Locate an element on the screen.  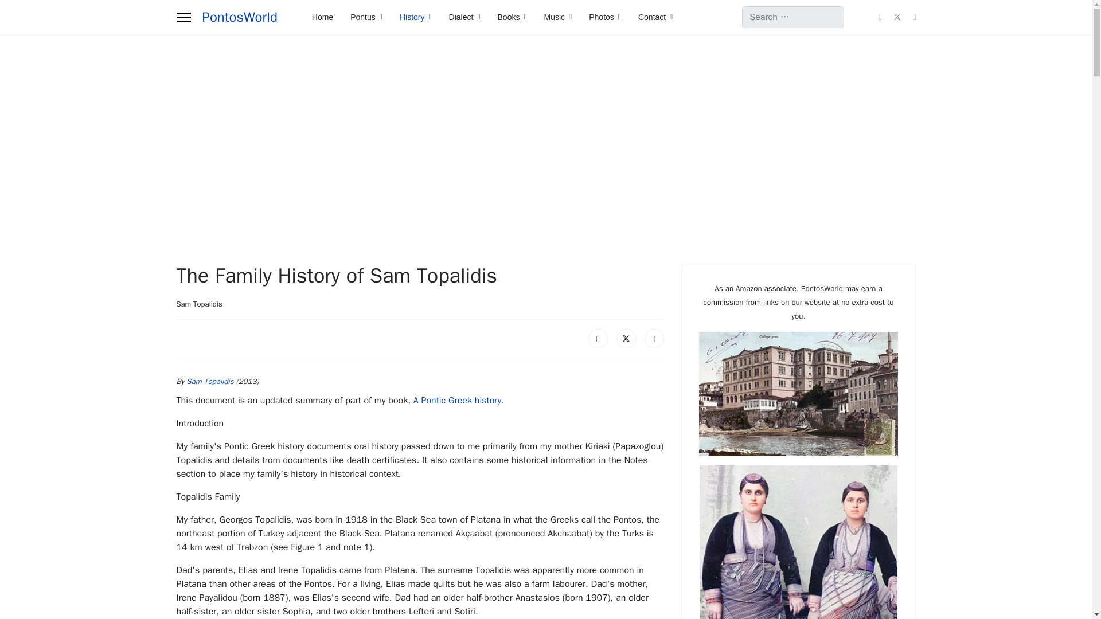
Facebook is located at coordinates (598, 338).